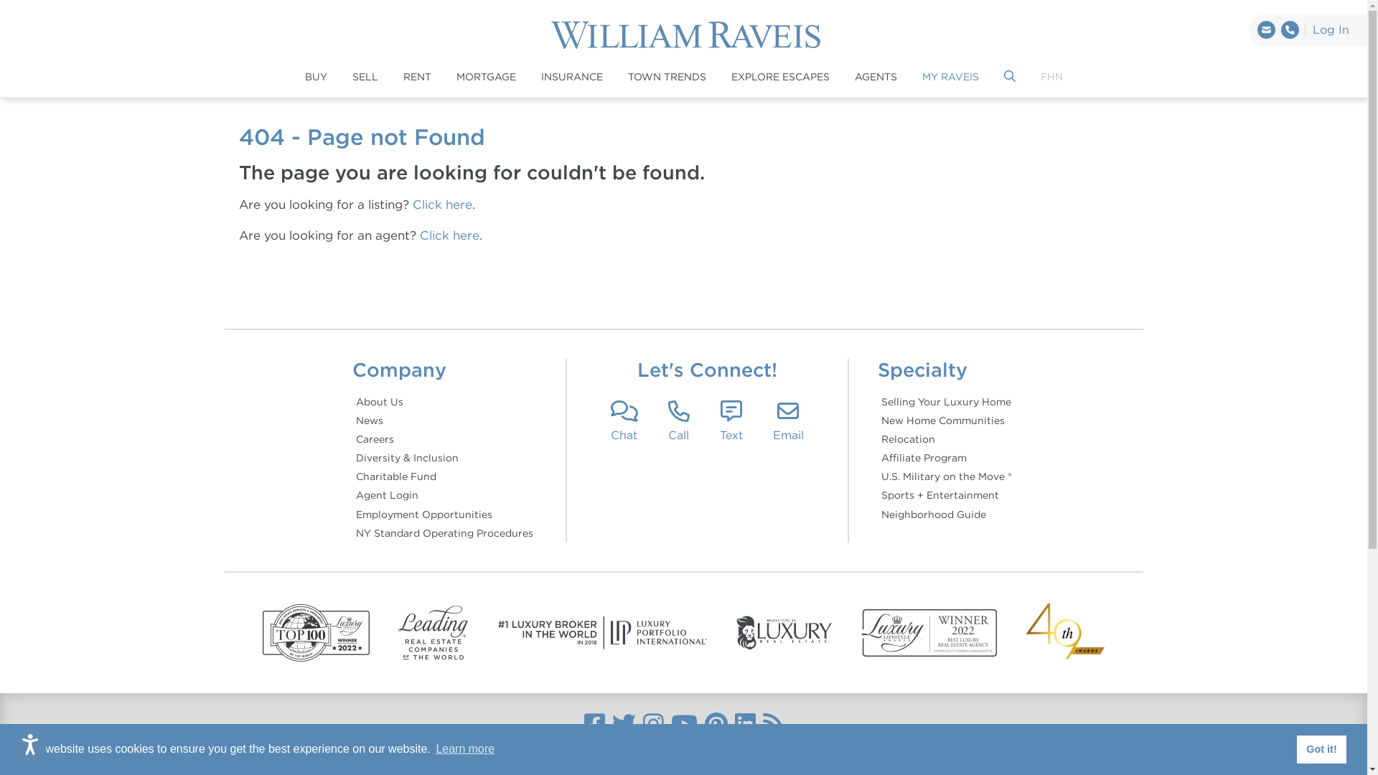 The image size is (1378, 775). What do you see at coordinates (449, 235) in the screenshot?
I see `Click here` at bounding box center [449, 235].